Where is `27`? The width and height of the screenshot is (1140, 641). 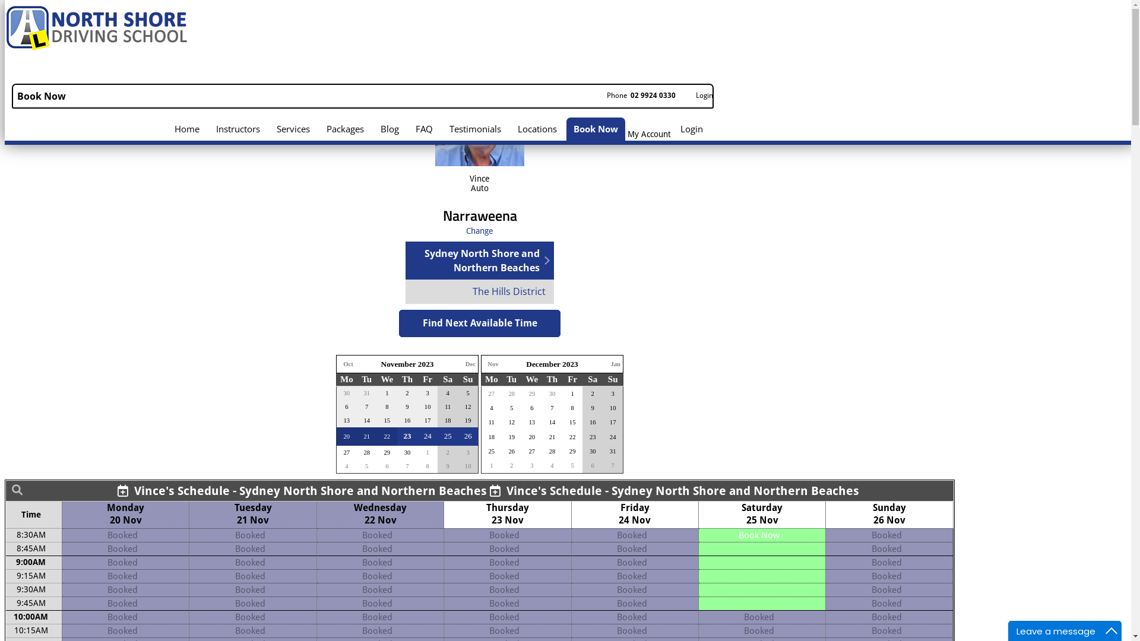 27 is located at coordinates (532, 451).